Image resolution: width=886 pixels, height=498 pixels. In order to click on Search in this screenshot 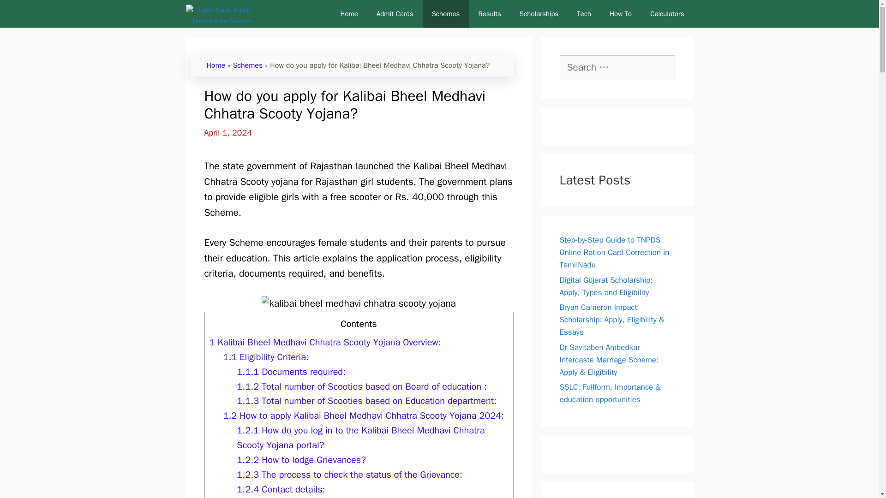, I will do `click(20, 10)`.